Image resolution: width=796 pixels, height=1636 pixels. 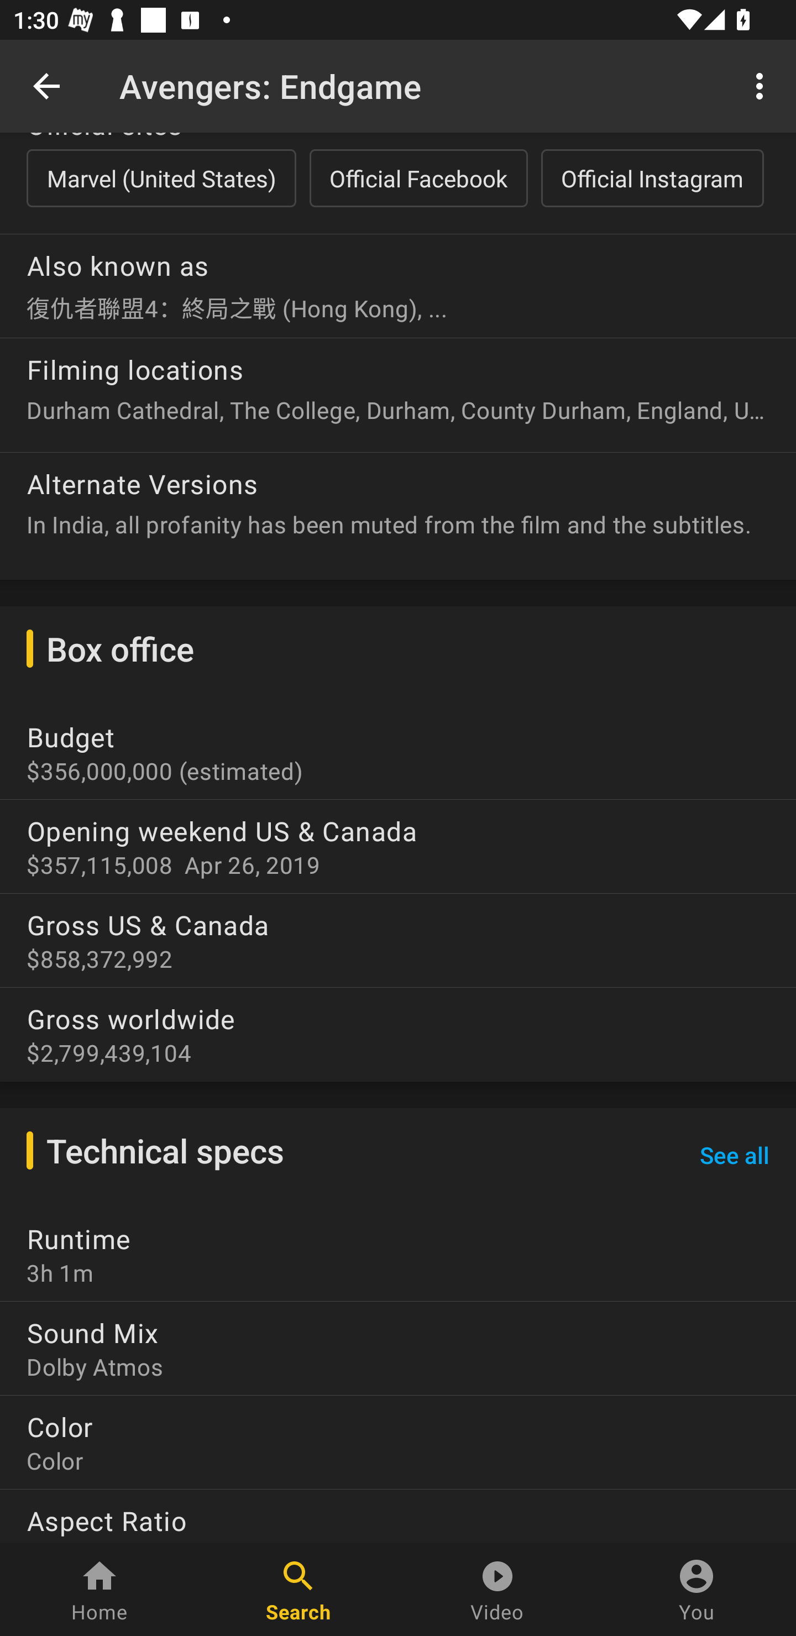 What do you see at coordinates (498, 1590) in the screenshot?
I see `Video` at bounding box center [498, 1590].